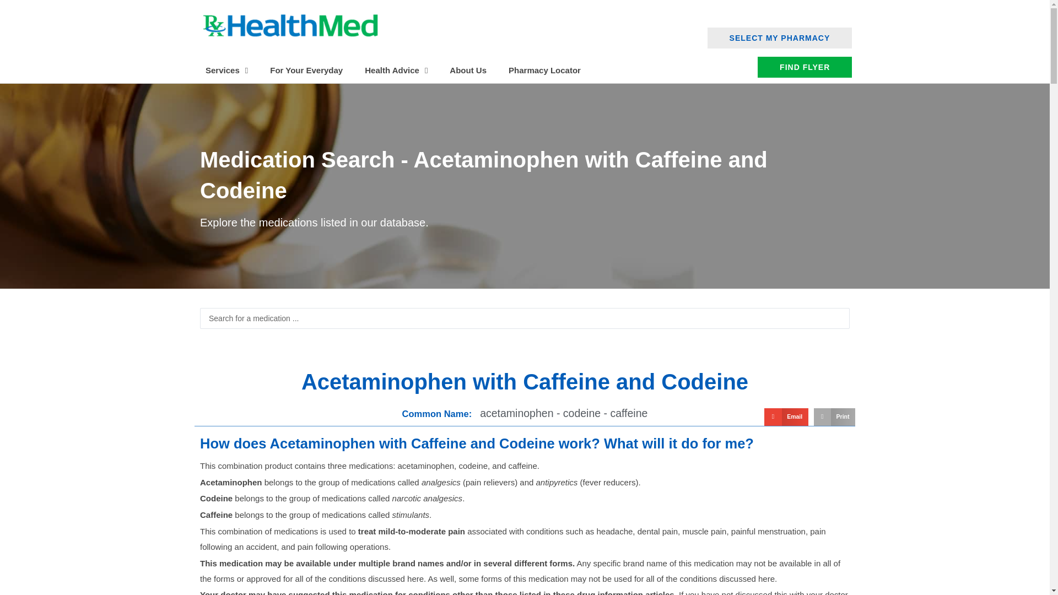 This screenshot has height=595, width=1058. What do you see at coordinates (780, 37) in the screenshot?
I see `SELECT MY PHARMACY` at bounding box center [780, 37].